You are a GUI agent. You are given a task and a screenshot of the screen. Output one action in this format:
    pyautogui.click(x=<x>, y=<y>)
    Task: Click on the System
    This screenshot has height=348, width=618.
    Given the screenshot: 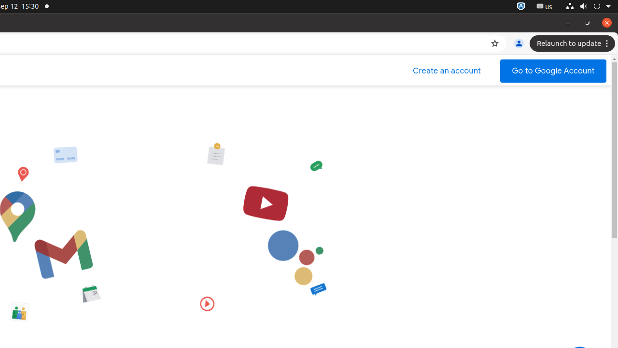 What is the action you would take?
    pyautogui.click(x=588, y=7)
    